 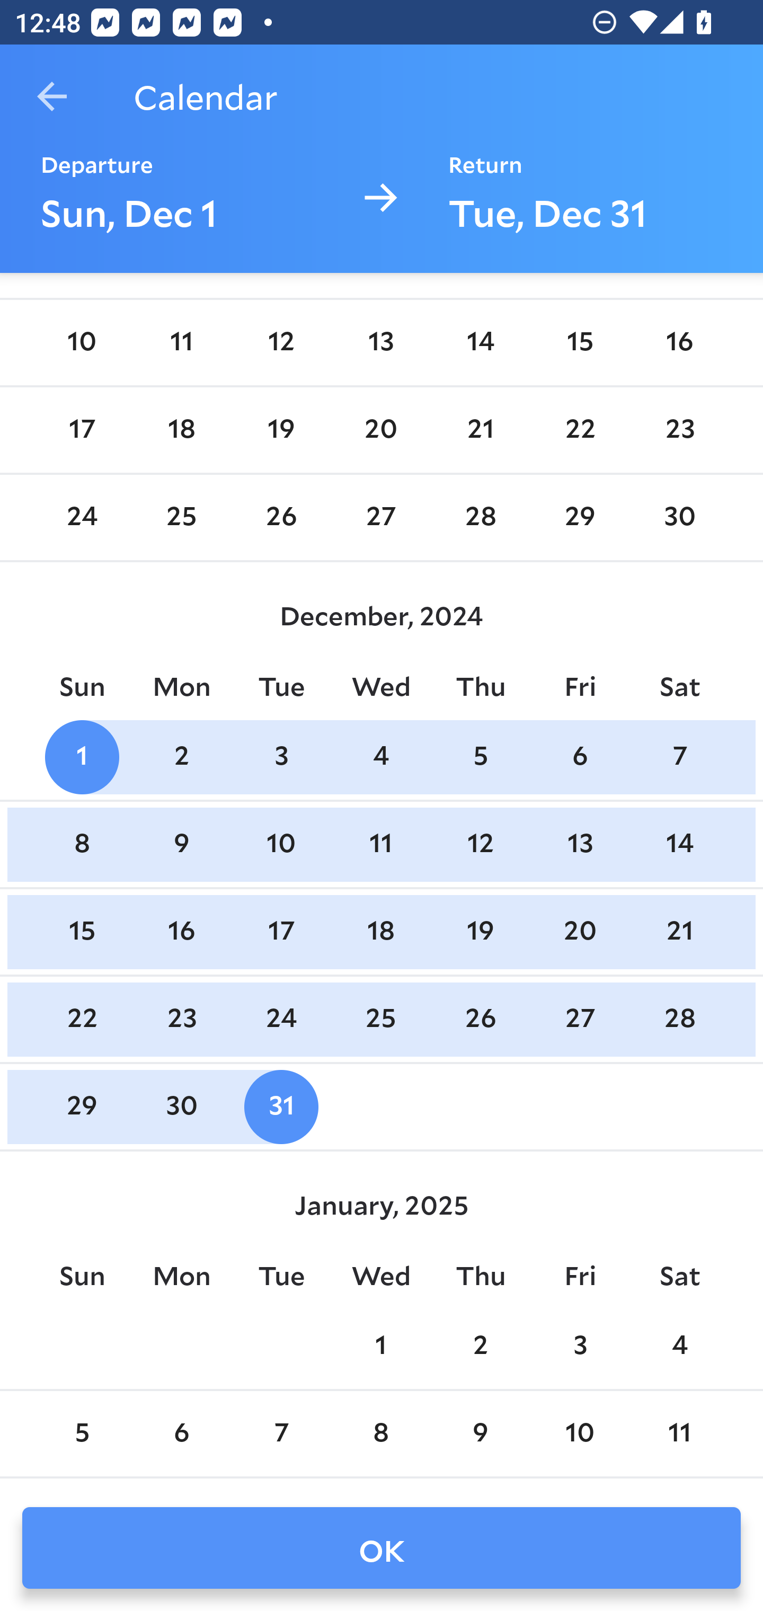 I want to click on 21, so click(x=480, y=430).